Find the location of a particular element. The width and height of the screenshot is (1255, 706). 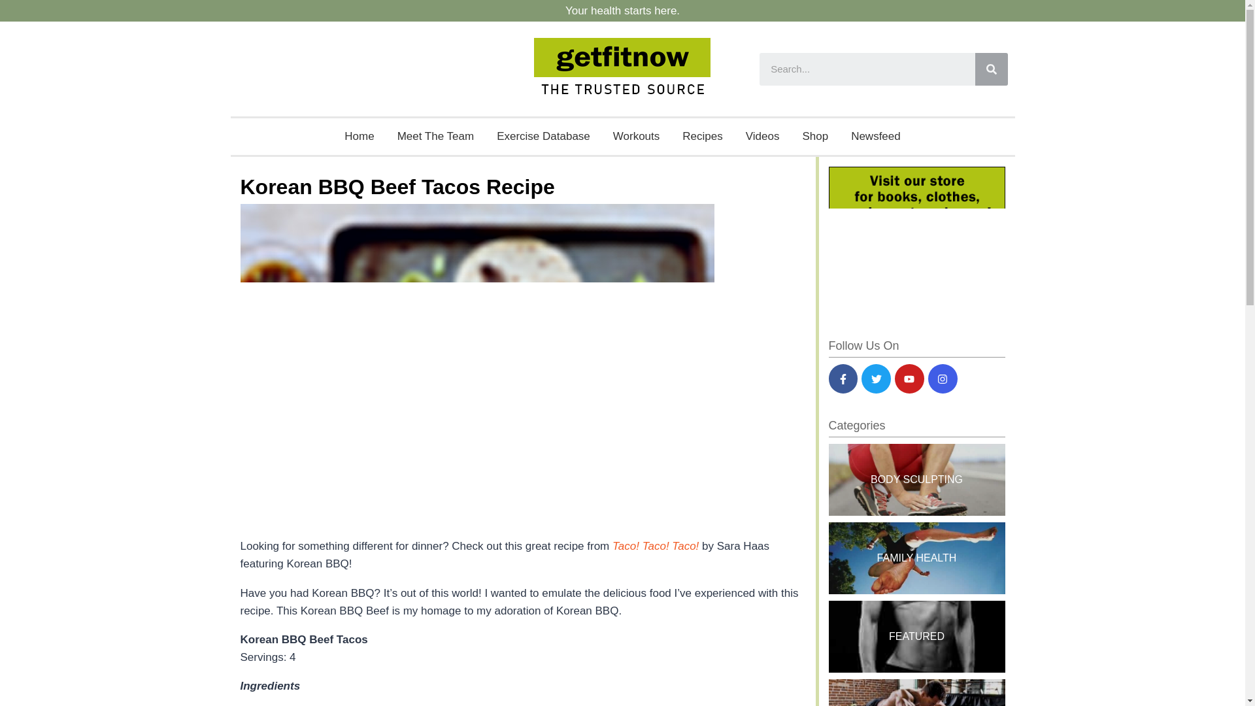

Workouts is located at coordinates (637, 136).